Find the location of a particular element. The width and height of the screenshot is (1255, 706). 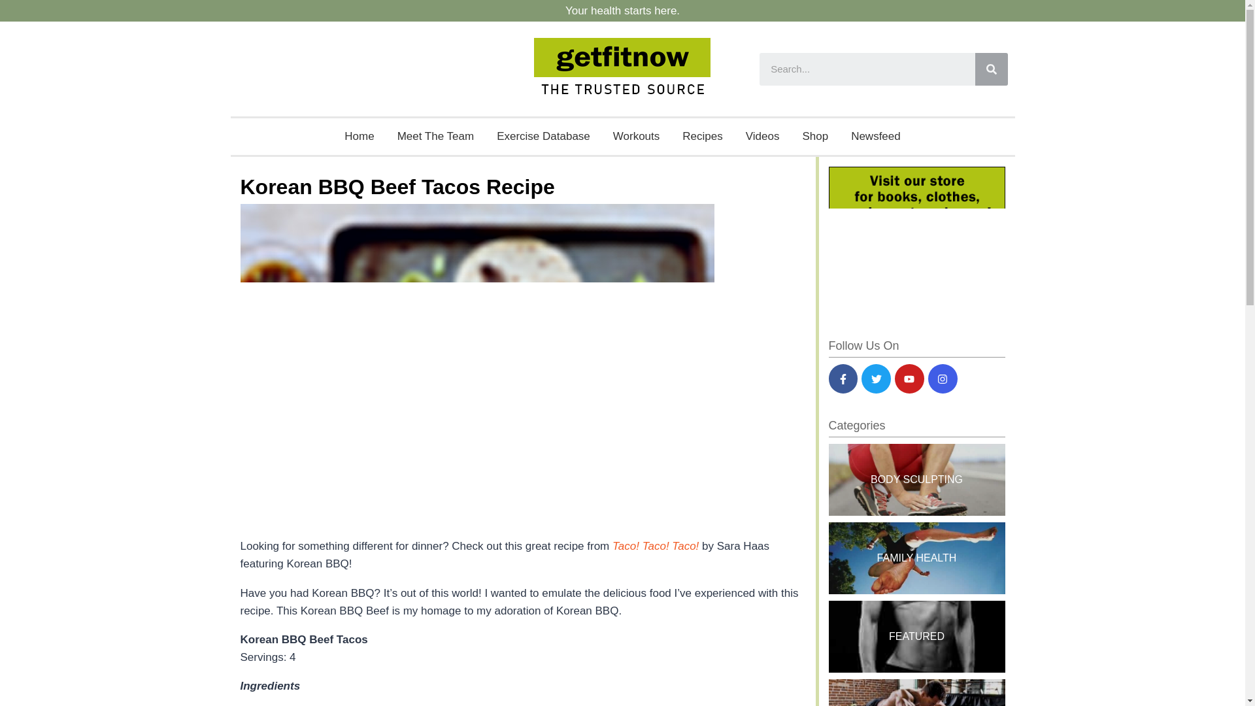

Workouts is located at coordinates (637, 136).